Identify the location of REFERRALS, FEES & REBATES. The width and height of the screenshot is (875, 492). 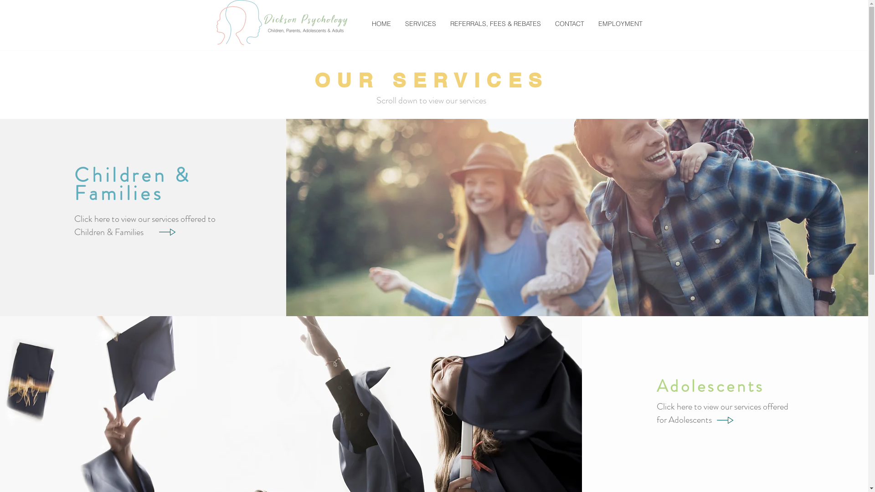
(495, 24).